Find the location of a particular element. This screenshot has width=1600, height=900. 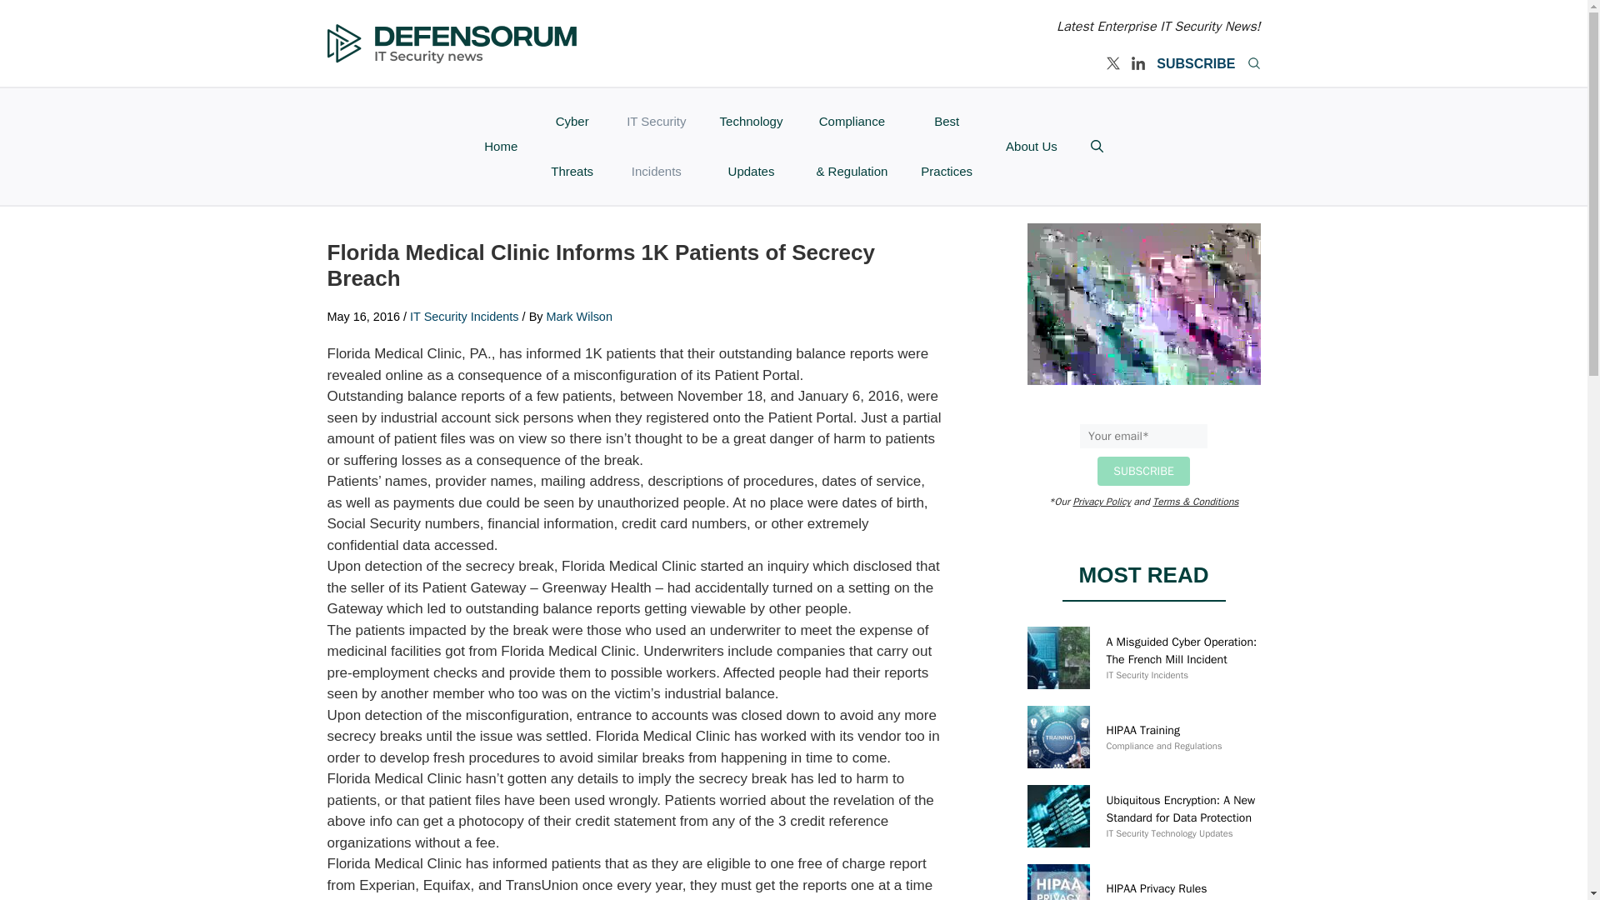

Home is located at coordinates (500, 147).